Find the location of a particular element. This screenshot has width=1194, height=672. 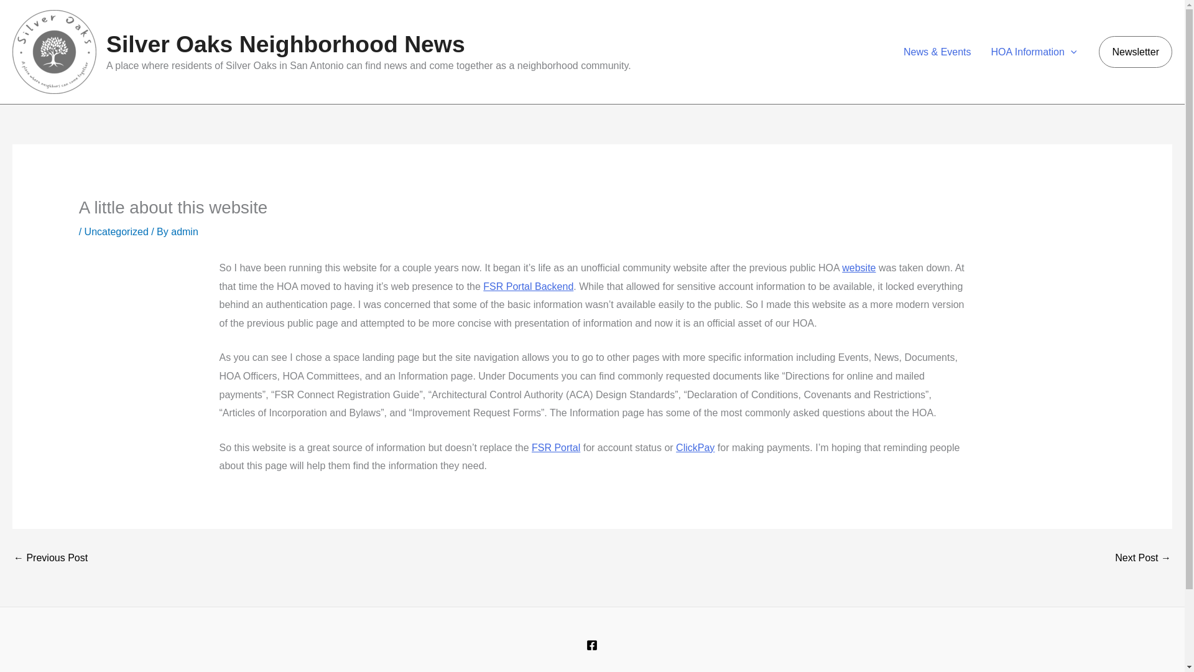

Uncategorized is located at coordinates (116, 231).